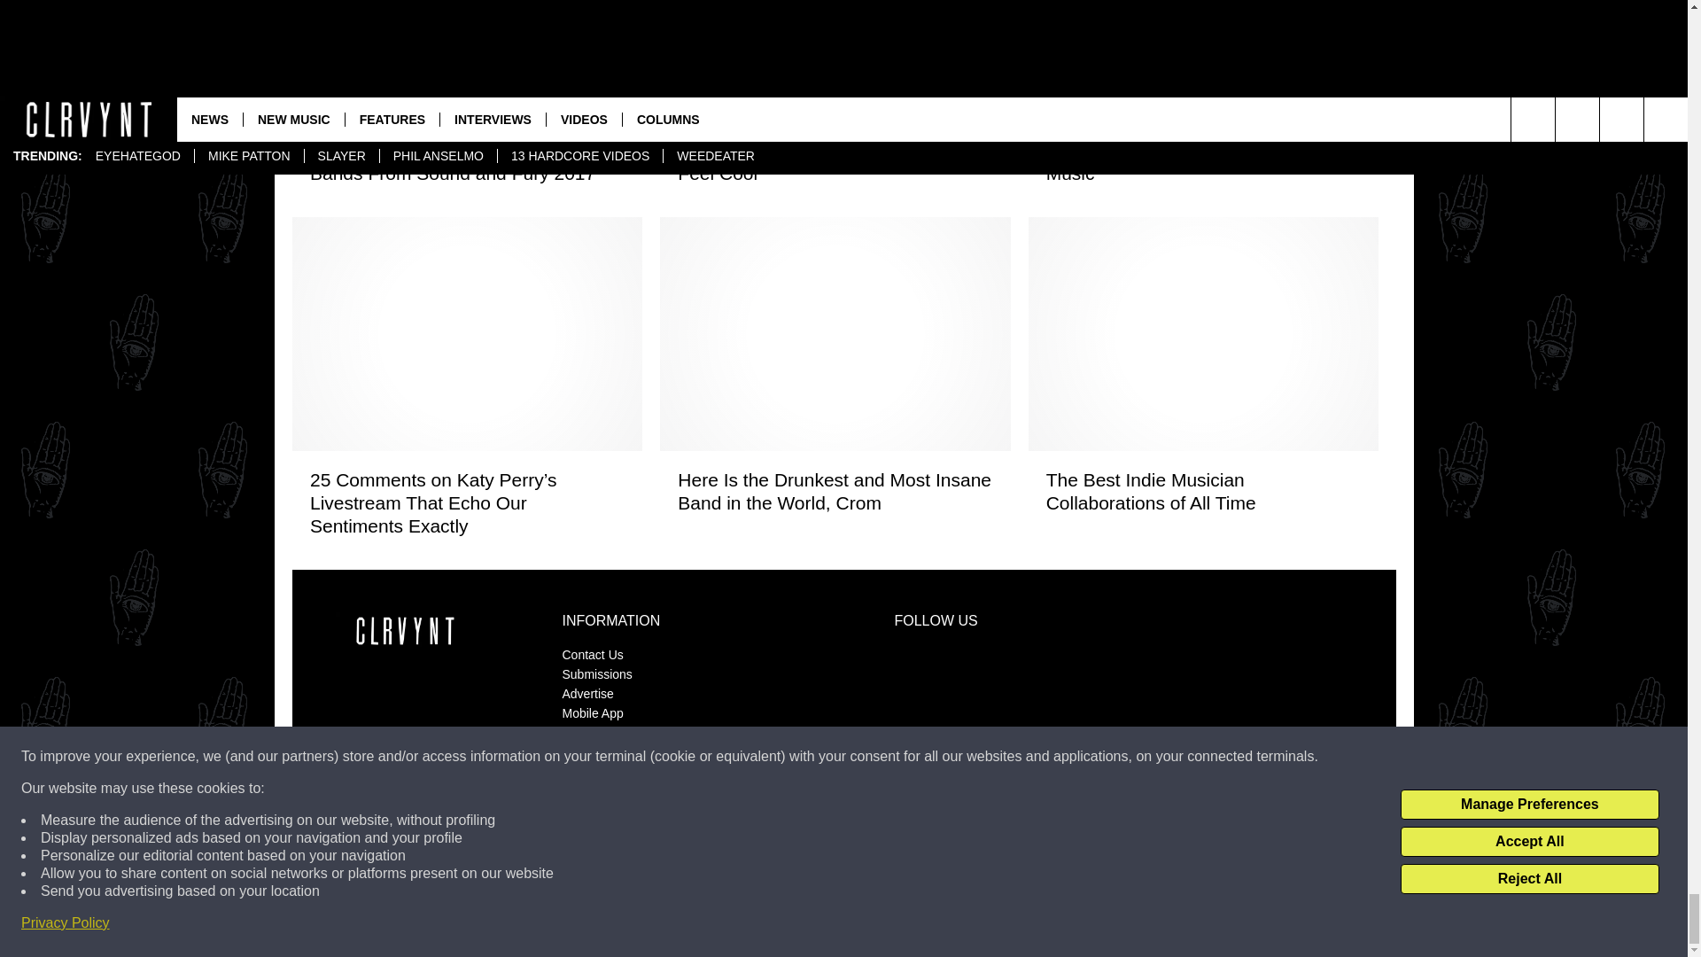 This screenshot has width=1701, height=957. What do you see at coordinates (835, 161) in the screenshot?
I see `Five Indie Bands That Will Make Dad Feel Cool` at bounding box center [835, 161].